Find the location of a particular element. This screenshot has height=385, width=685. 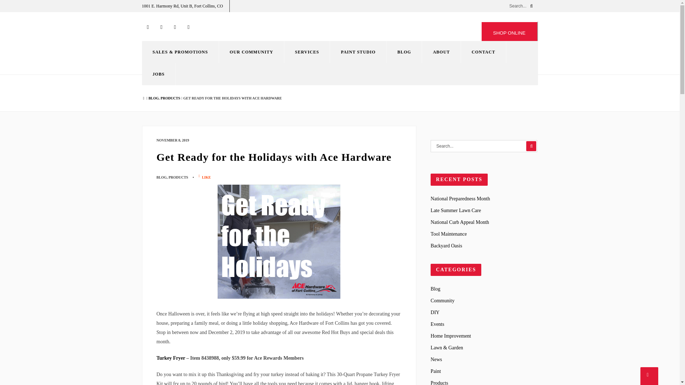

PRODUCTS is located at coordinates (170, 98).